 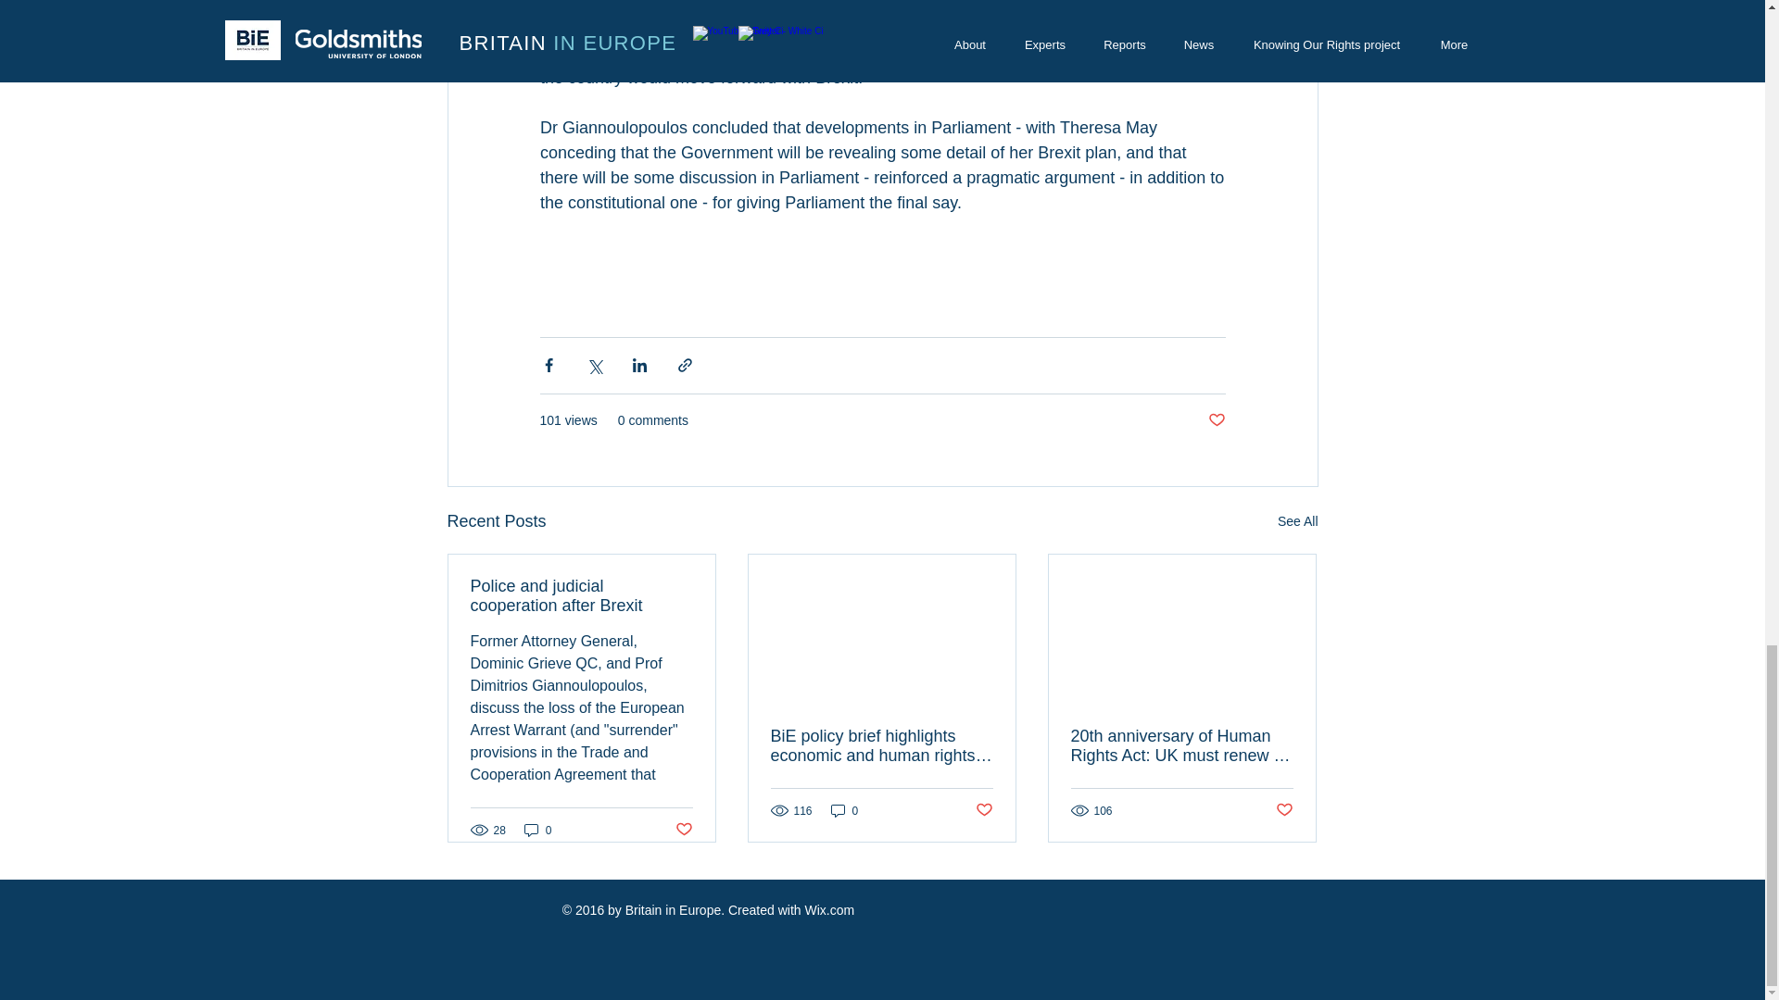 What do you see at coordinates (537, 830) in the screenshot?
I see `0` at bounding box center [537, 830].